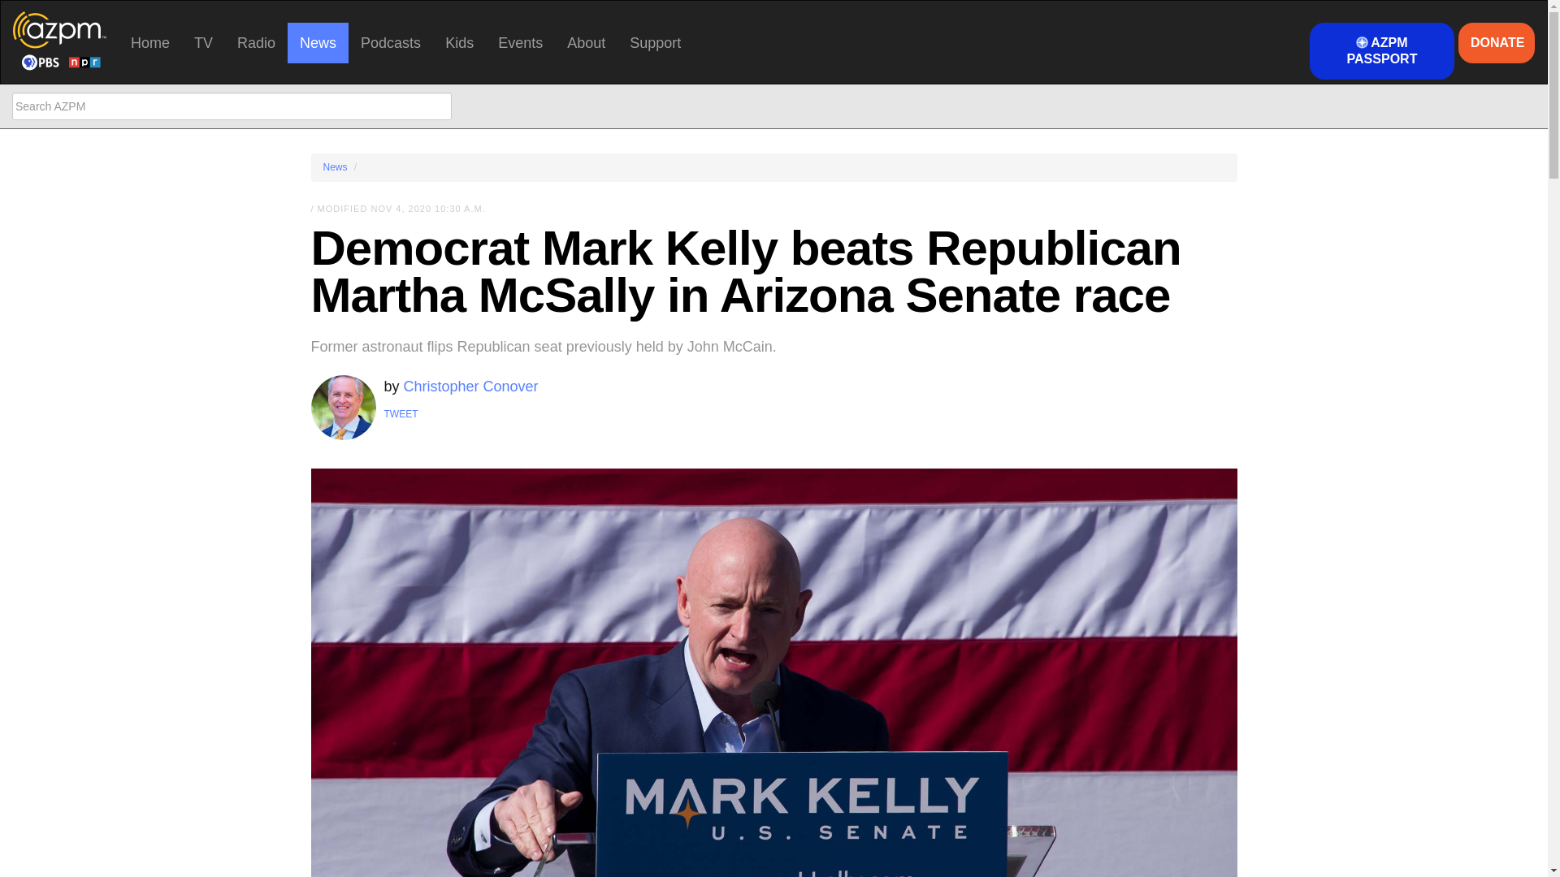 This screenshot has width=1560, height=877. I want to click on TV, so click(203, 42).